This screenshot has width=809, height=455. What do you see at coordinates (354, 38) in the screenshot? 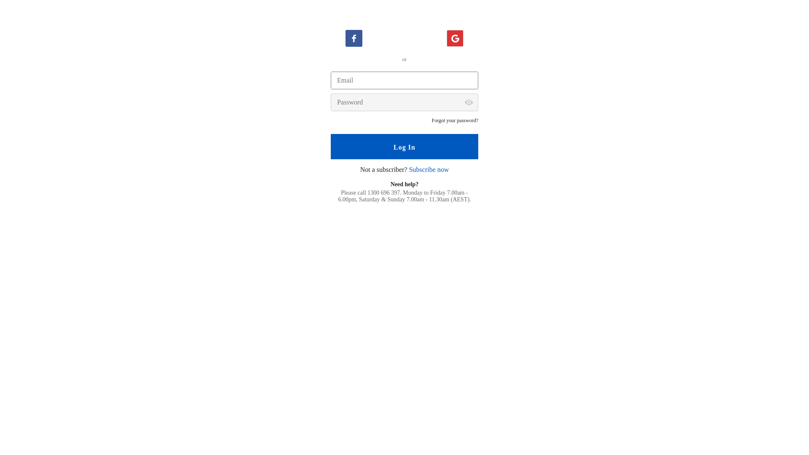
I see `Sign in with Facebook` at bounding box center [354, 38].